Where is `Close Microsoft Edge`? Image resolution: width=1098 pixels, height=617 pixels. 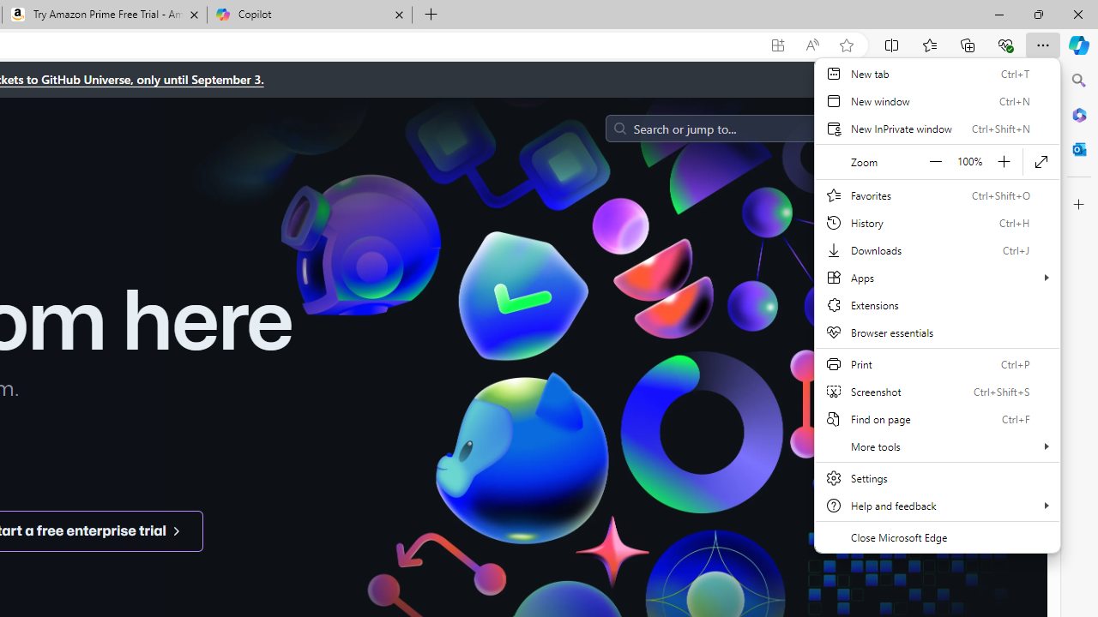
Close Microsoft Edge is located at coordinates (937, 536).